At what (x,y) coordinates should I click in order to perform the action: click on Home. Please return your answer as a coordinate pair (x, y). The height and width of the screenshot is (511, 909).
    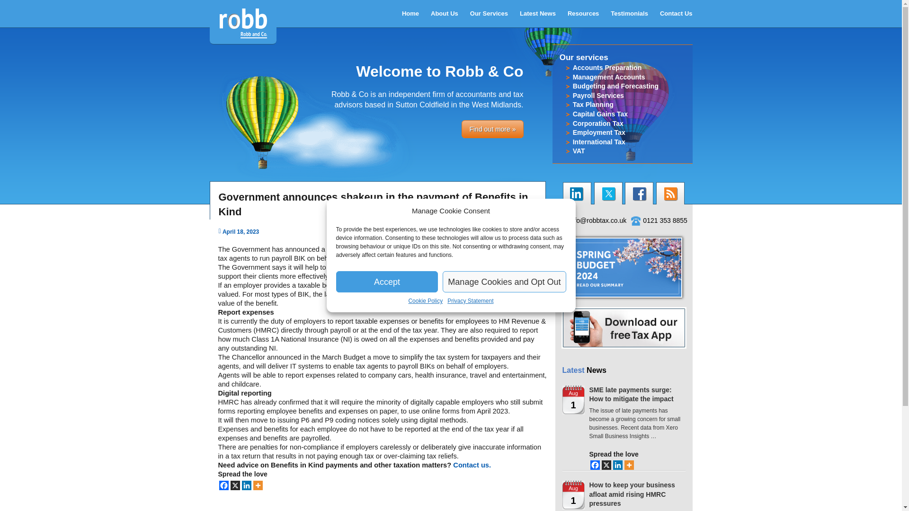
    Looking at the image, I should click on (410, 14).